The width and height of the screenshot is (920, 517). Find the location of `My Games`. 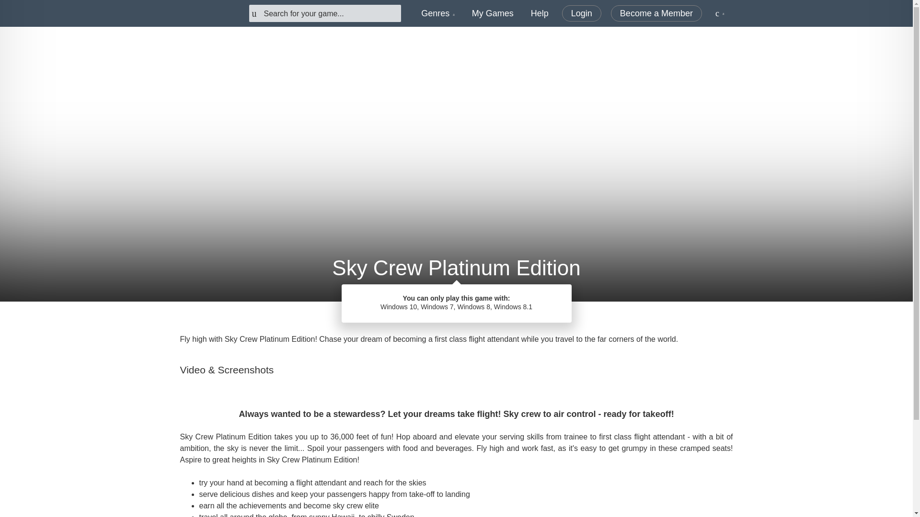

My Games is located at coordinates (493, 13).